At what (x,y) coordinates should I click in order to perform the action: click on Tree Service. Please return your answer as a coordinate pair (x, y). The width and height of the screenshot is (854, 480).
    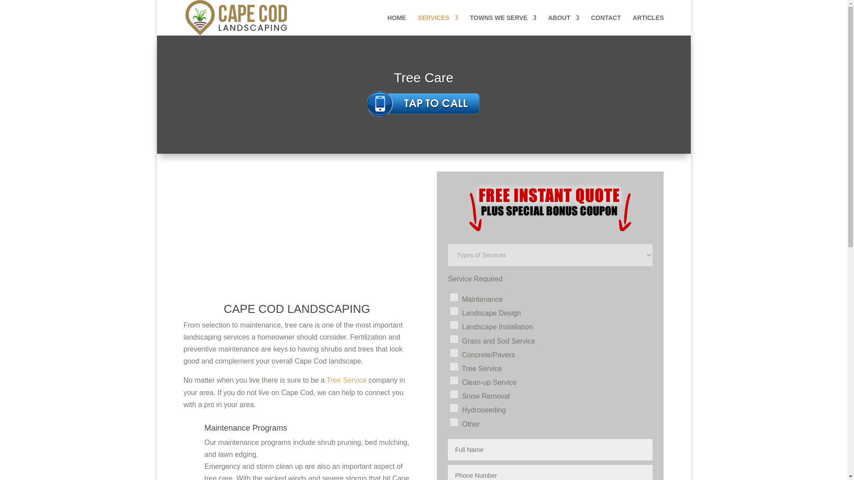
    Looking at the image, I should click on (346, 380).